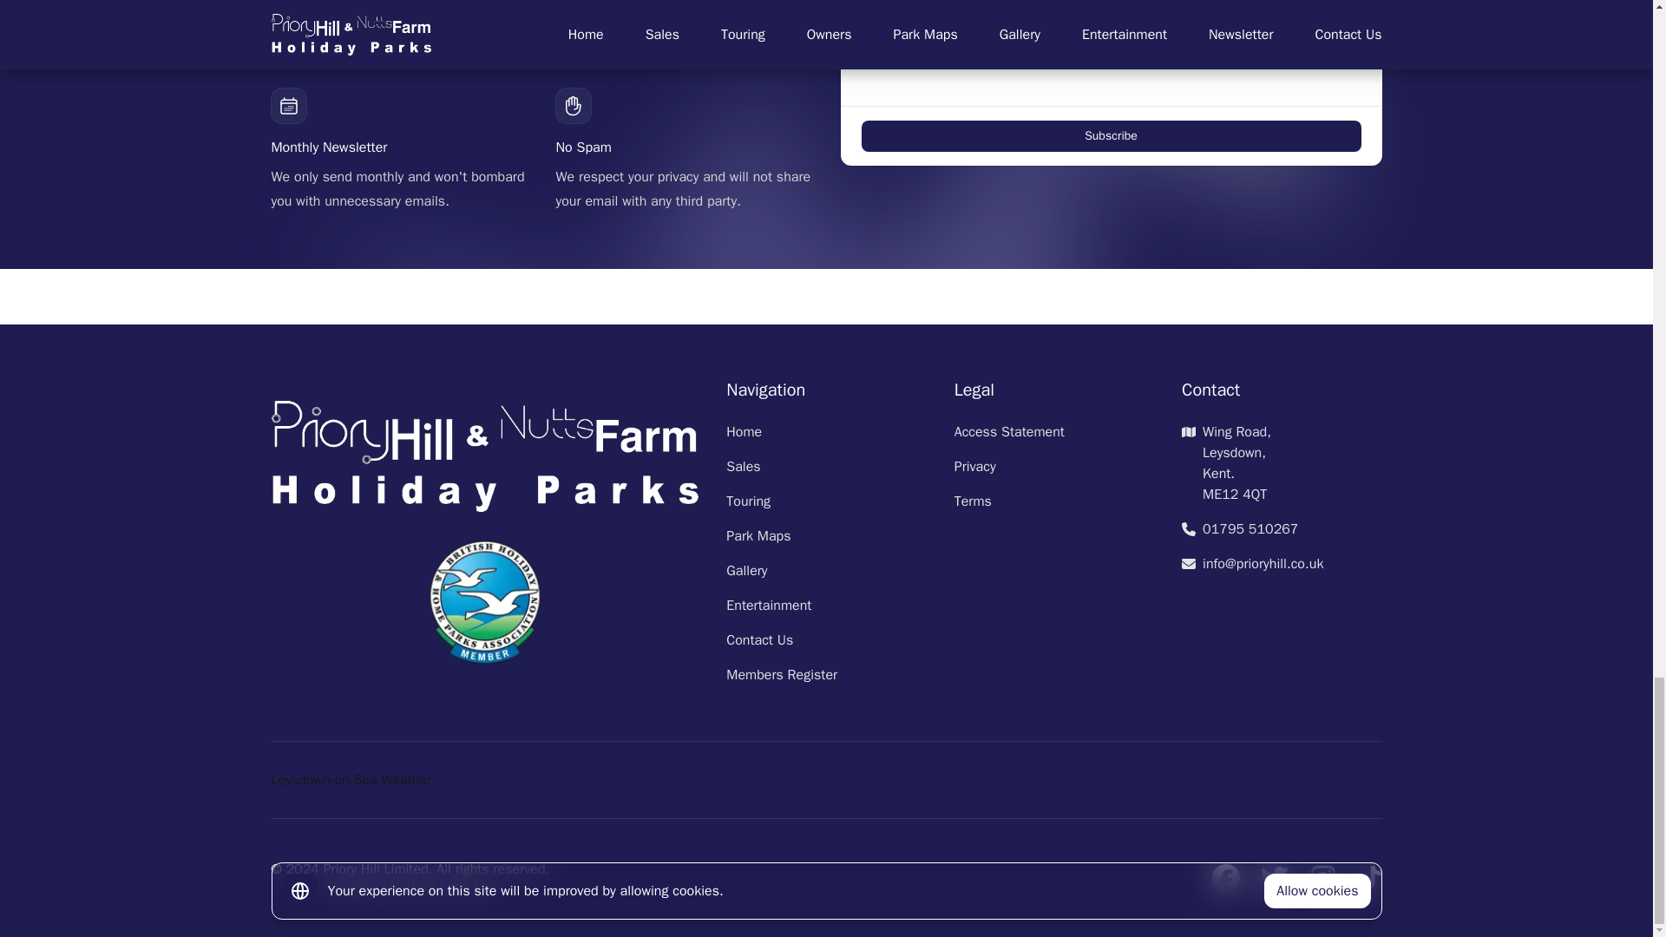 The image size is (1666, 937). Describe the element at coordinates (769, 606) in the screenshot. I see `Entertainment` at that location.